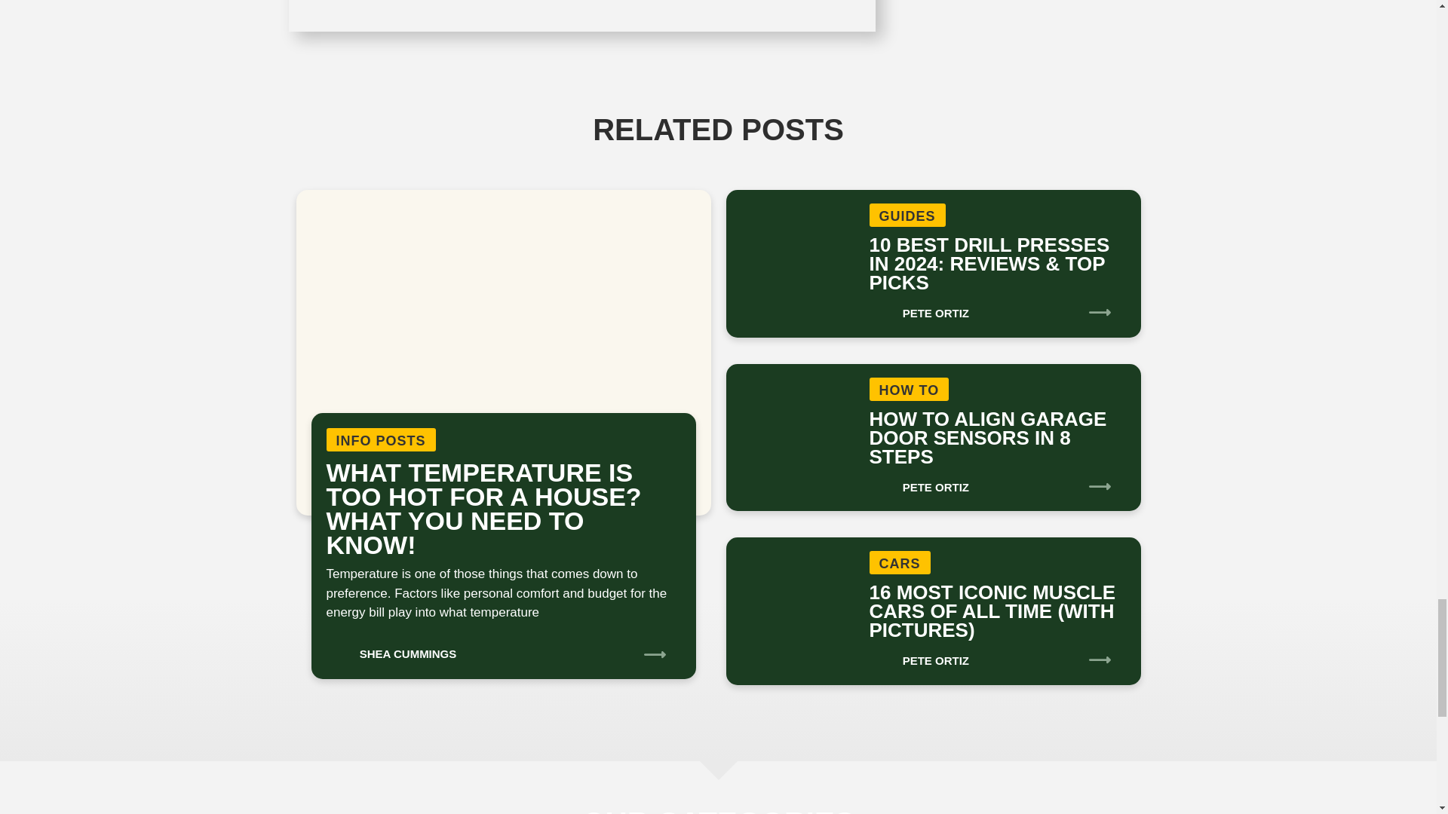 This screenshot has height=814, width=1448. What do you see at coordinates (391, 649) in the screenshot?
I see `SHEA CUMMINGS` at bounding box center [391, 649].